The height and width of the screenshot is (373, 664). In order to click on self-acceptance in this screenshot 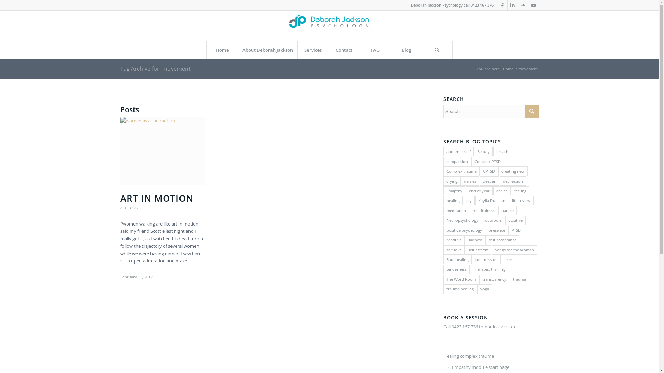, I will do `click(503, 240)`.